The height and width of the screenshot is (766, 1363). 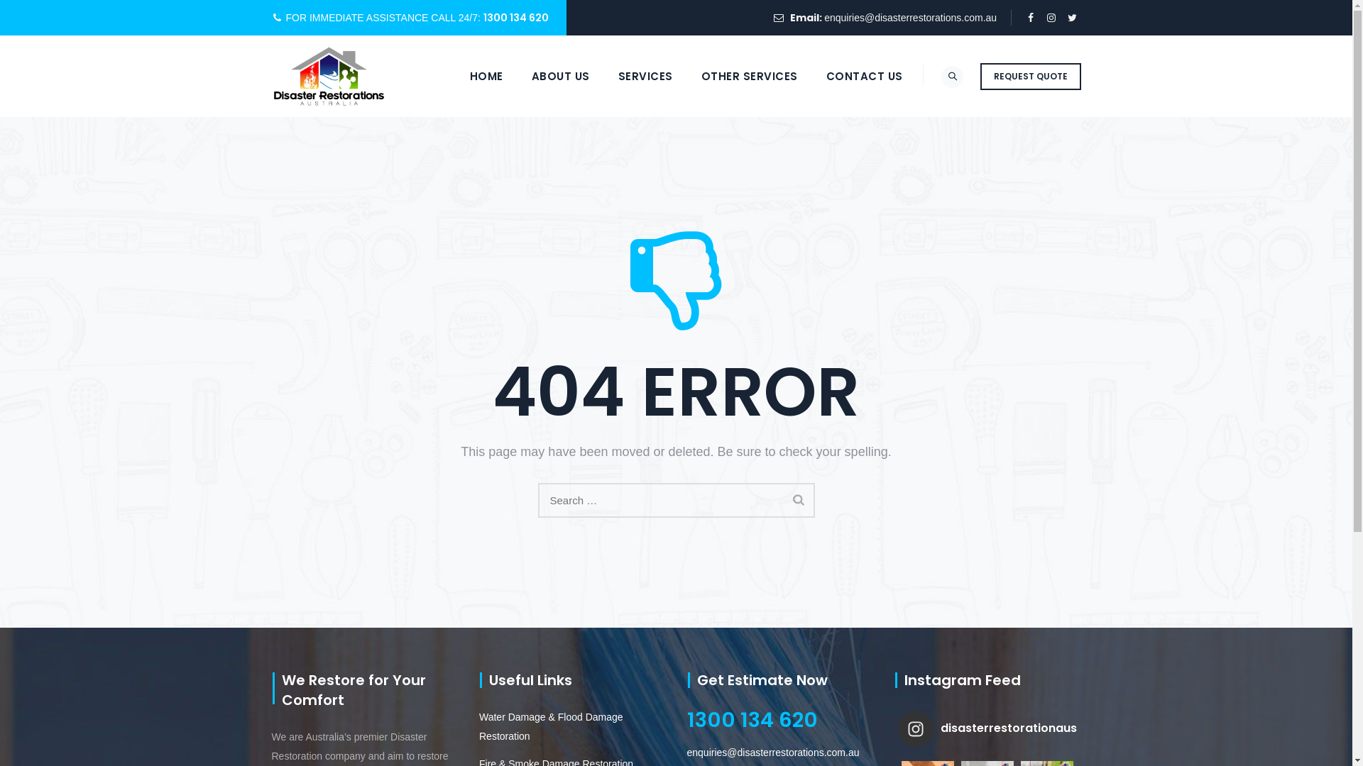 I want to click on SERVICES, so click(x=646, y=77).